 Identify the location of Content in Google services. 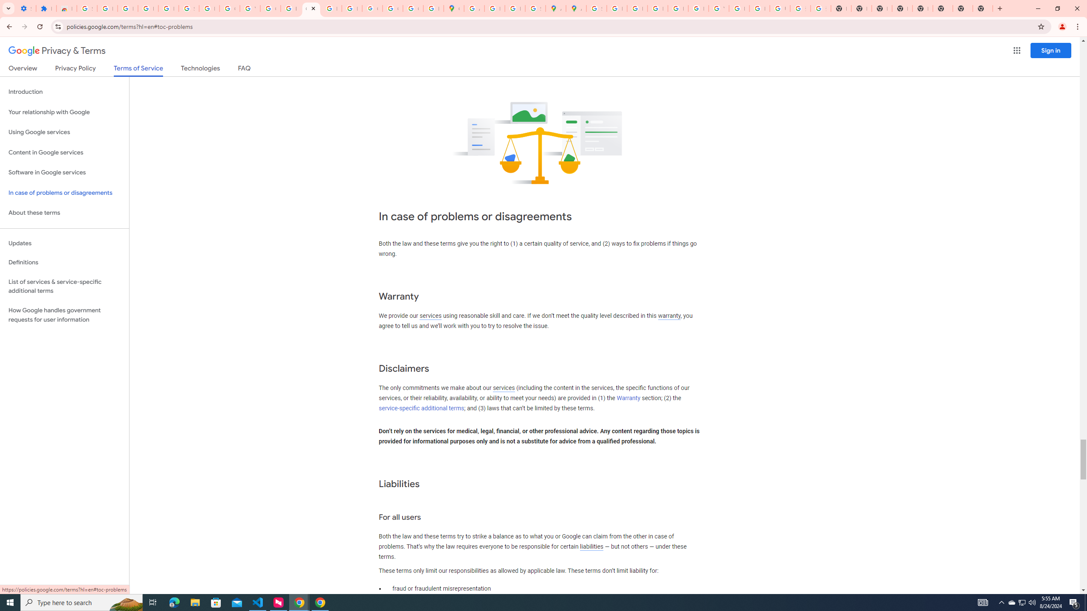
(65, 153).